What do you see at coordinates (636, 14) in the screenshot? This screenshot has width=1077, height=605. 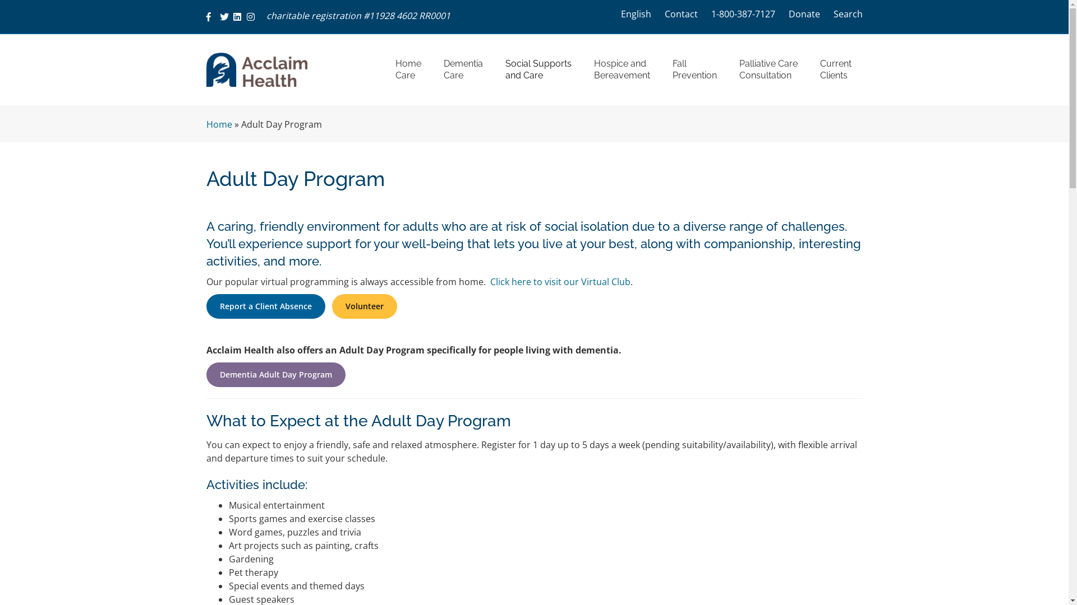 I see `English` at bounding box center [636, 14].